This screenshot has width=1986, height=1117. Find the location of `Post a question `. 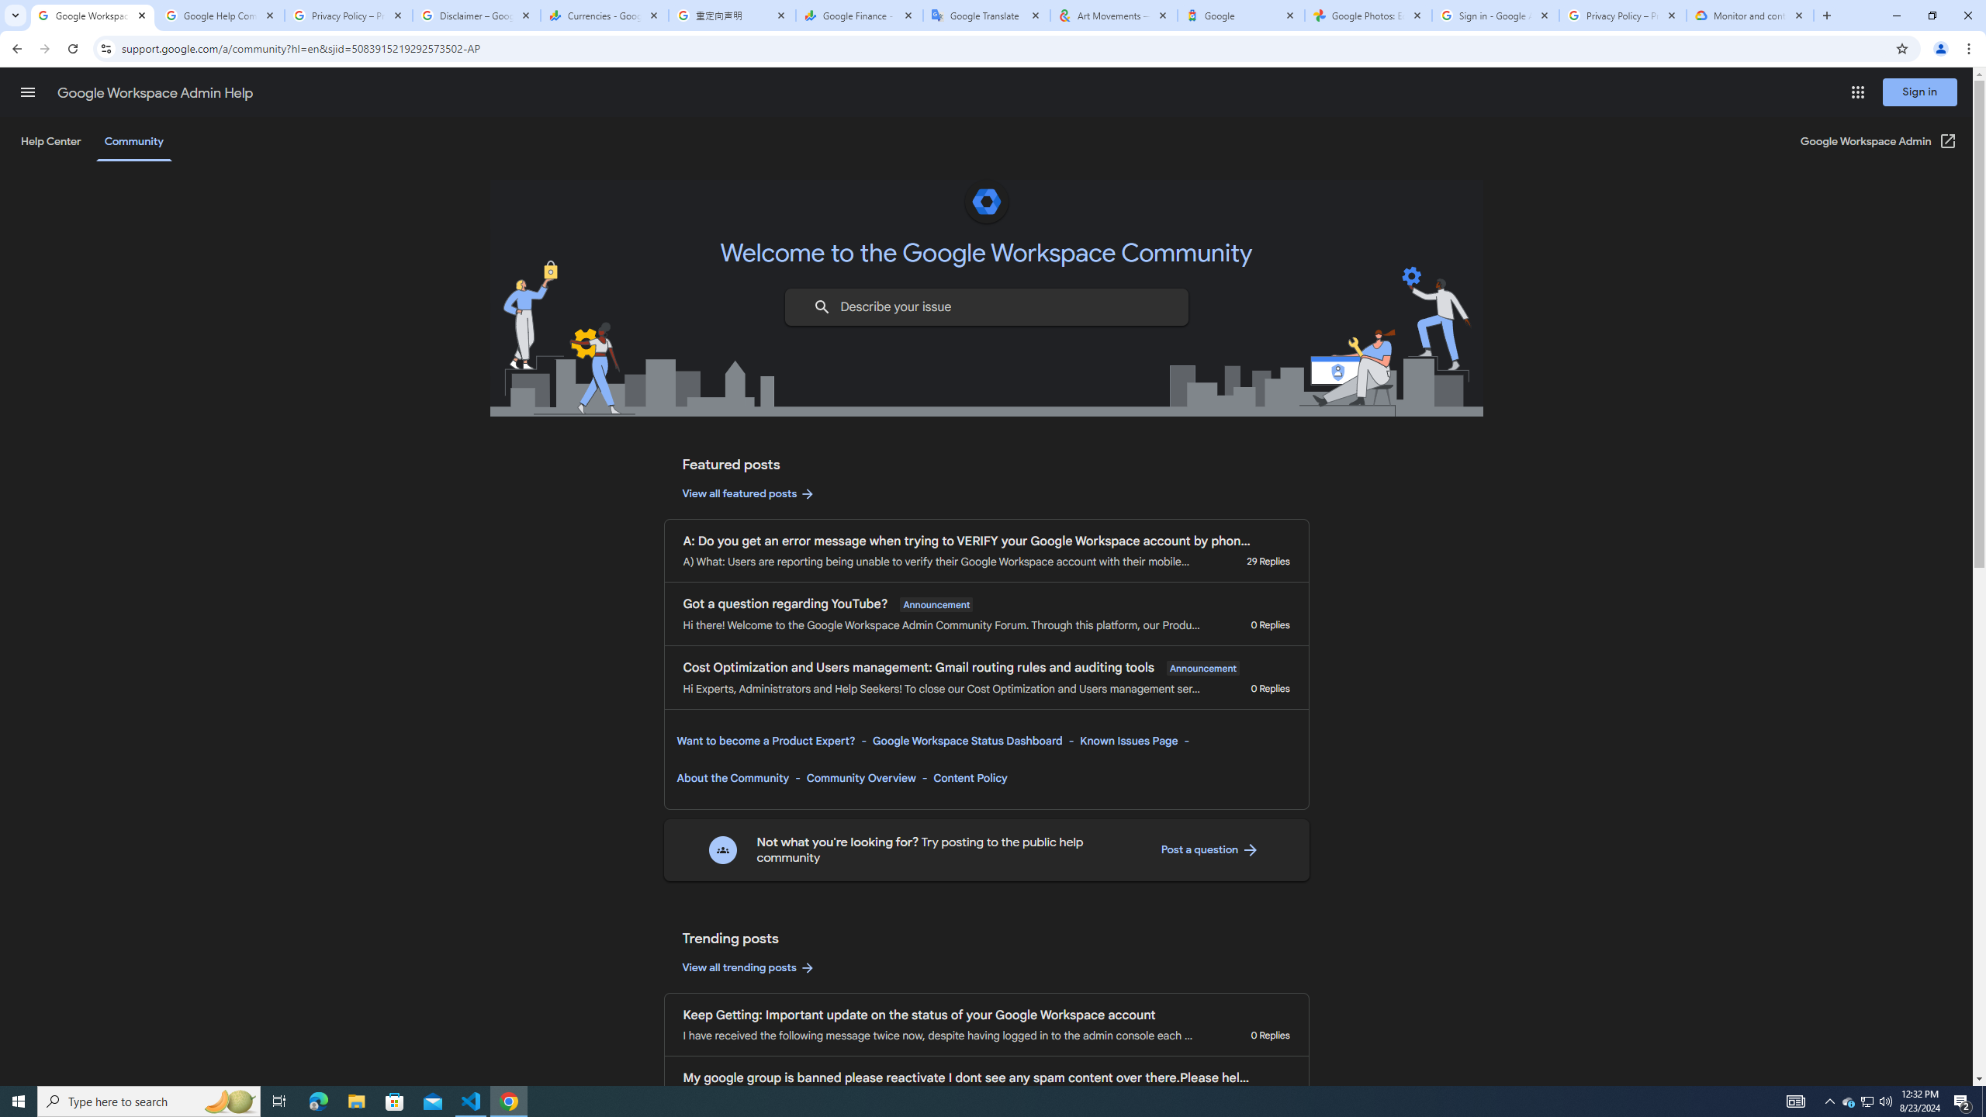

Post a question  is located at coordinates (1209, 850).